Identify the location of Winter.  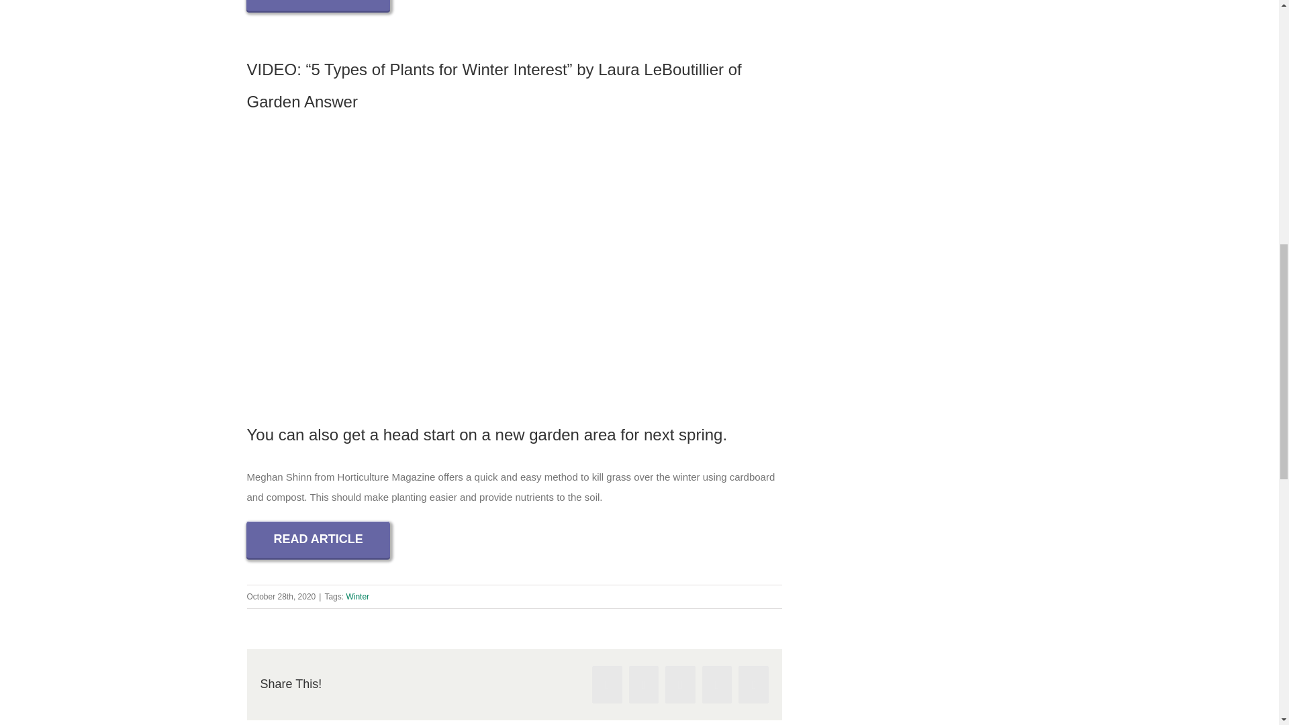
(357, 597).